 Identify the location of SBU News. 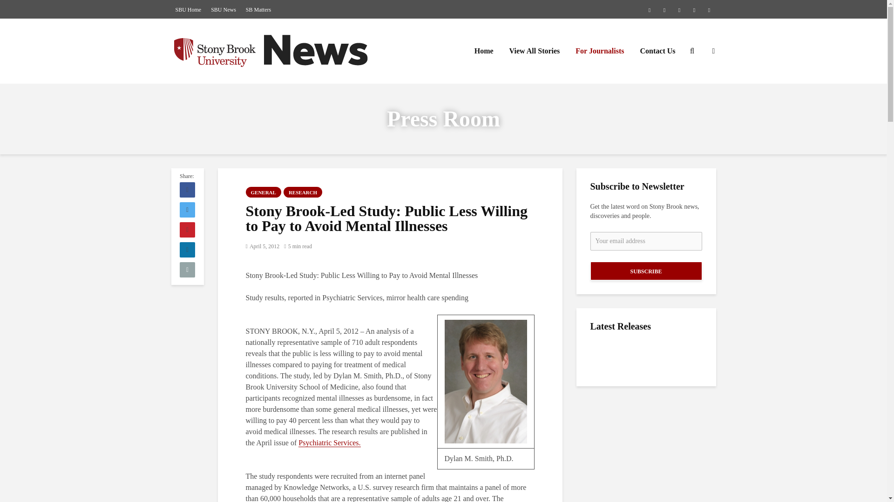
(223, 9).